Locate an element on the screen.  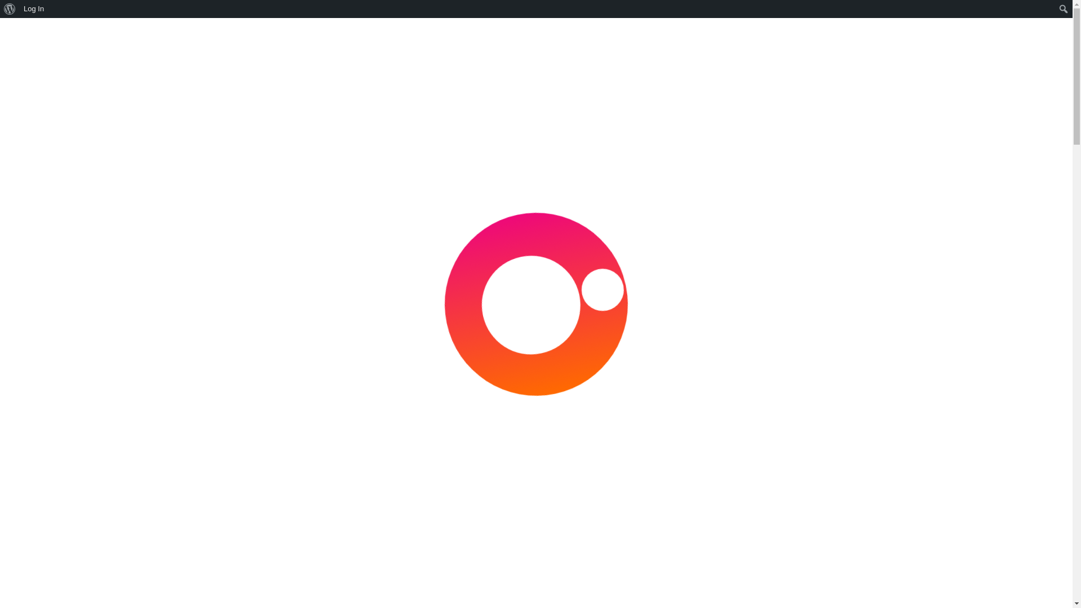
A Potential Disaster in the Emergency Room is located at coordinates (263, 287).